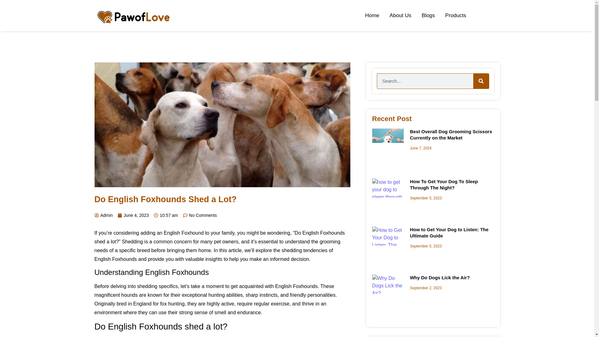 The height and width of the screenshot is (337, 599). What do you see at coordinates (387, 284) in the screenshot?
I see `Why Do Dogs Lick the Air? - PAW OF LOVE` at bounding box center [387, 284].